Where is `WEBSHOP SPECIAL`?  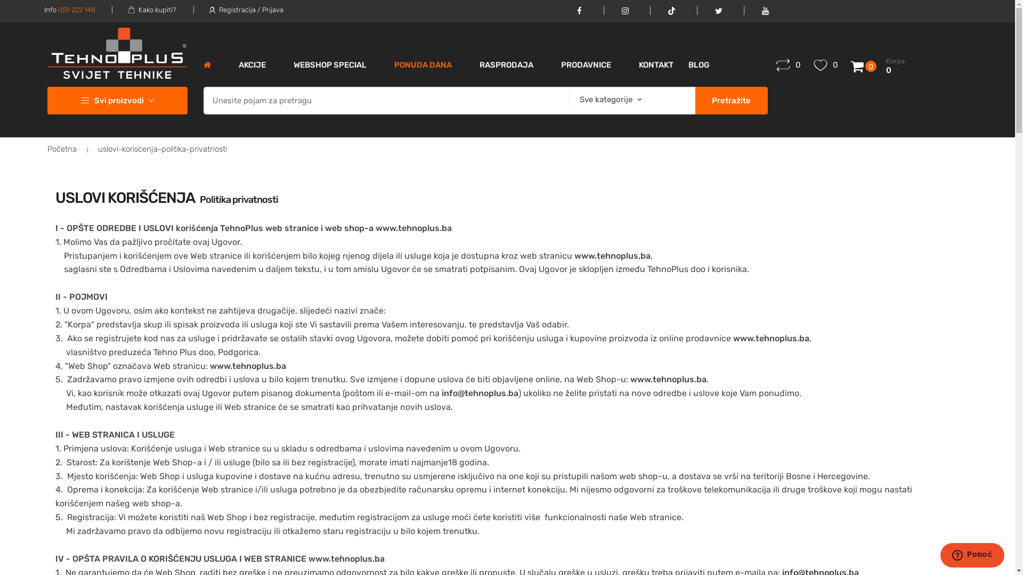
WEBSHOP SPECIAL is located at coordinates (330, 65).